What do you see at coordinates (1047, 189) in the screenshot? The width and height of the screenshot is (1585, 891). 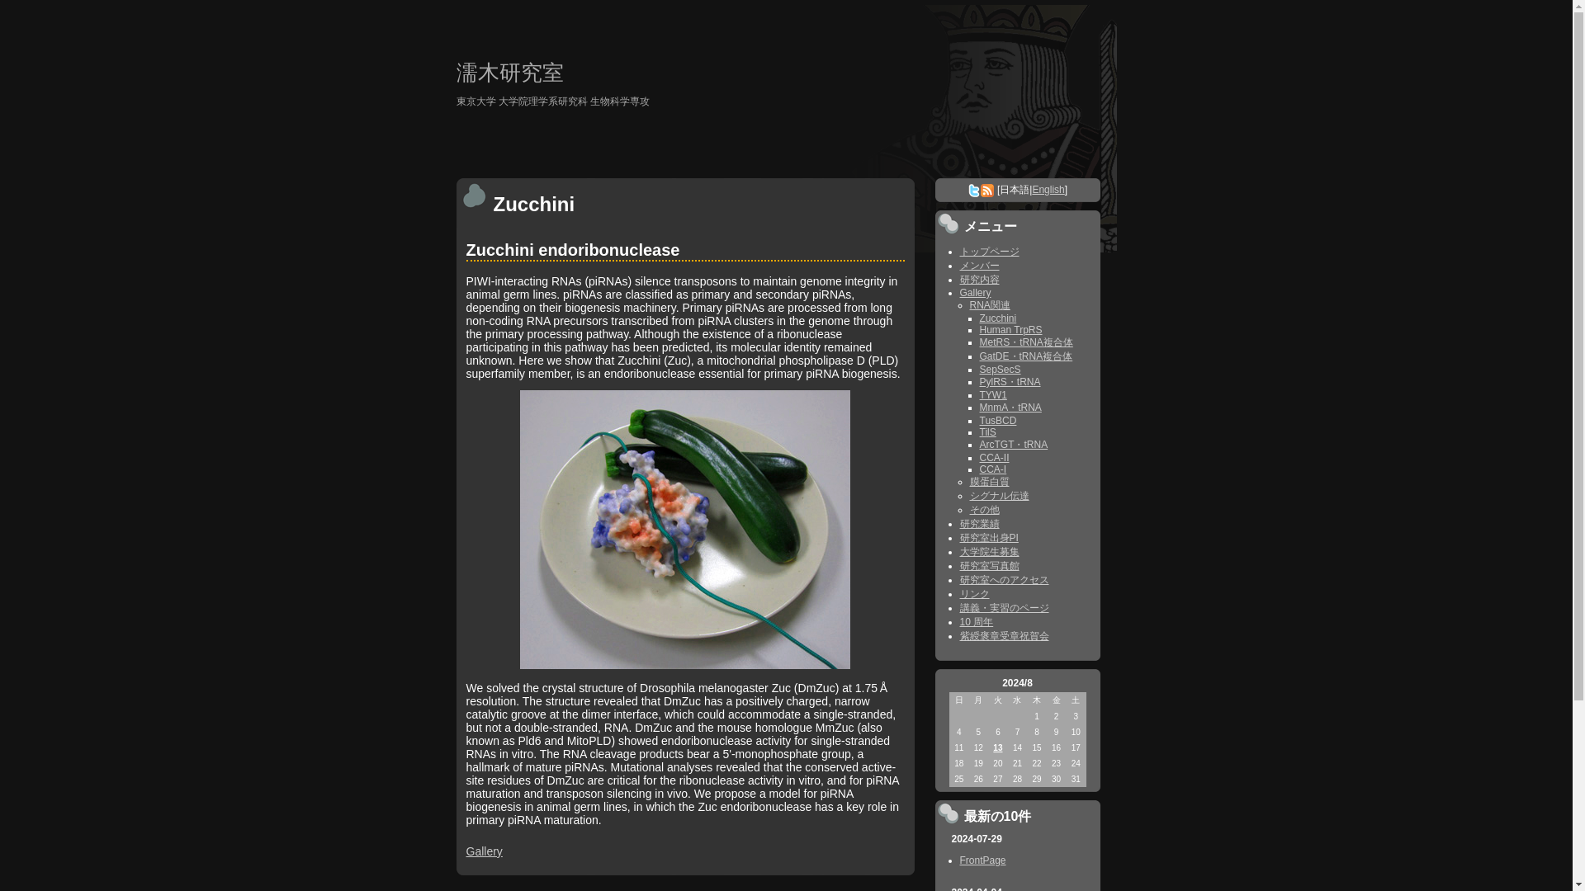 I see `English` at bounding box center [1047, 189].